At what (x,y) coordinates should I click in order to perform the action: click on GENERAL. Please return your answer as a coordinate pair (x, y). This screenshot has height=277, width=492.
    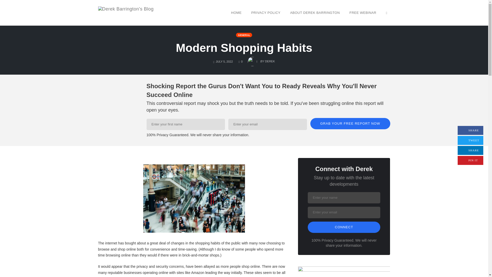
    Looking at the image, I should click on (266, 13).